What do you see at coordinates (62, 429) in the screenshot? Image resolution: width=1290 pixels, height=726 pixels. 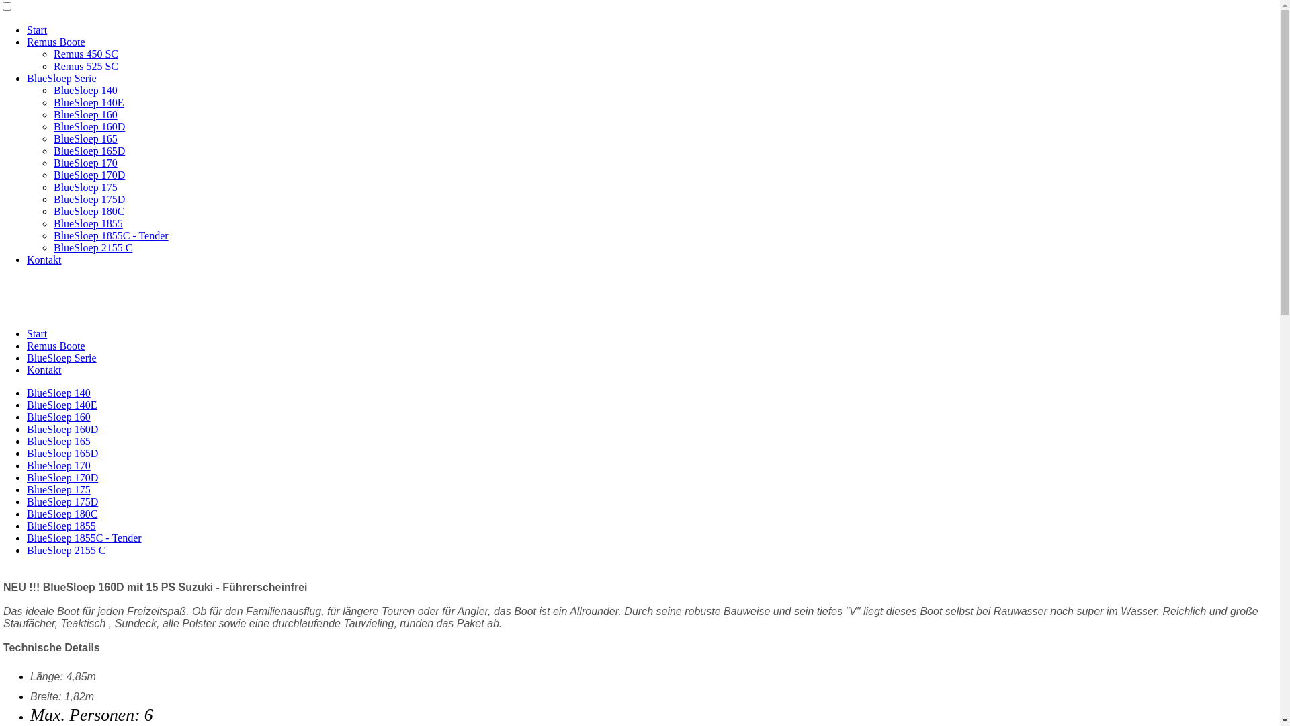 I see `BlueSloep 160D` at bounding box center [62, 429].